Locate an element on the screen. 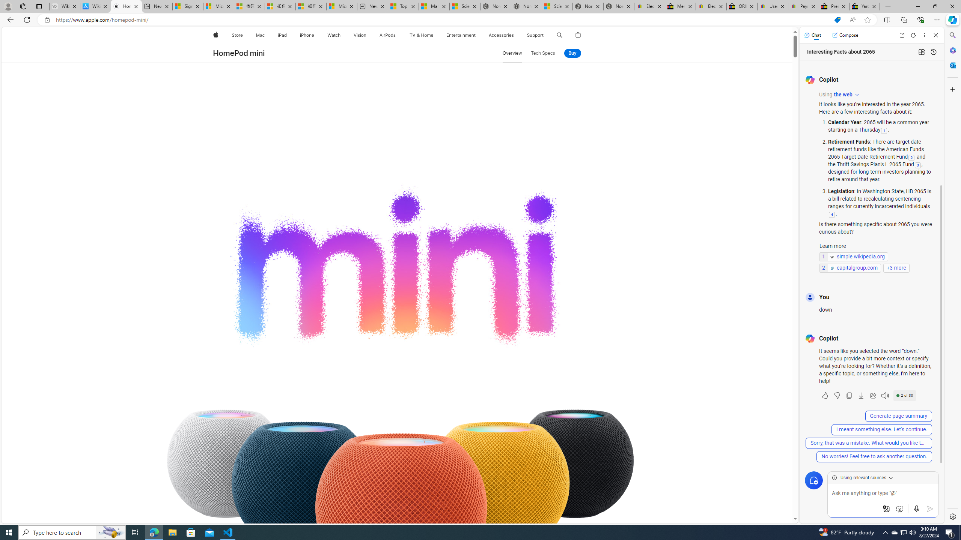 The image size is (961, 540). Class: globalnav-submenu-trigger-item is located at coordinates (545, 35).